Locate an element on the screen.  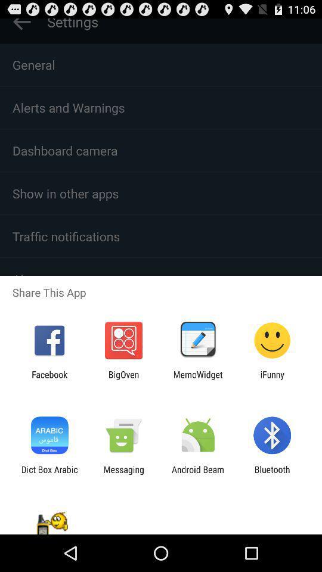
turn on the icon to the left of the ifunny is located at coordinates (198, 380).